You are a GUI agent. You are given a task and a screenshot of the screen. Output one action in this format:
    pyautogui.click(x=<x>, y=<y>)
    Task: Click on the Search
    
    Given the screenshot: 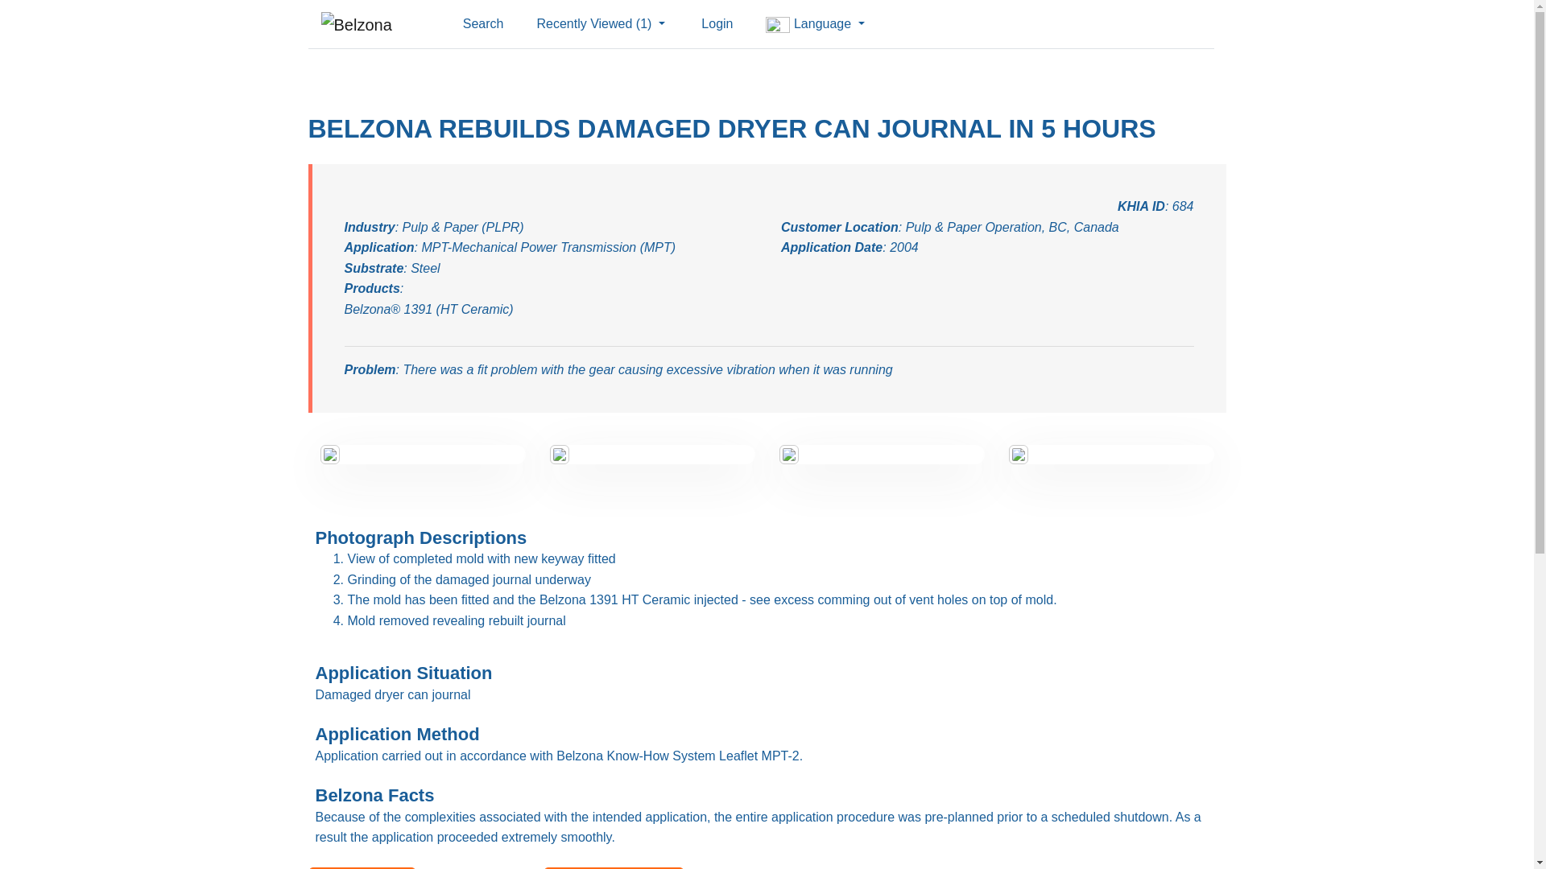 What is the action you would take?
    pyautogui.click(x=483, y=23)
    